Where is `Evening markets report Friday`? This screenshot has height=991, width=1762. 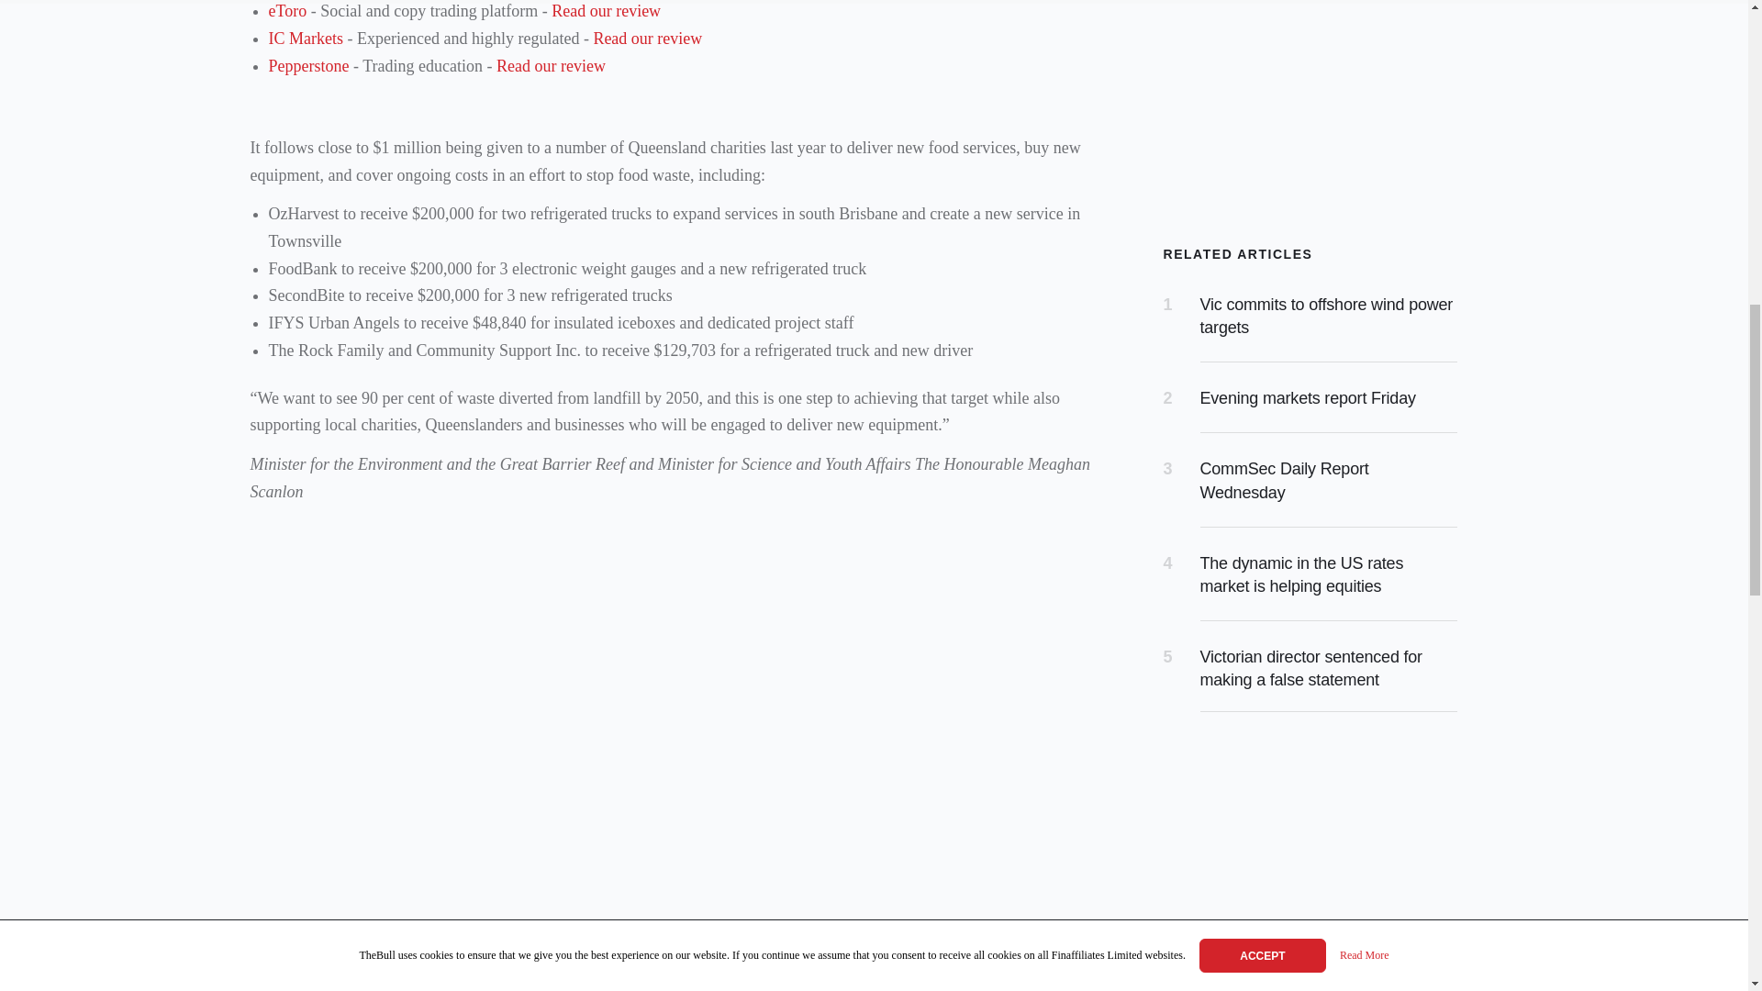
Evening markets report Friday is located at coordinates (1308, 398).